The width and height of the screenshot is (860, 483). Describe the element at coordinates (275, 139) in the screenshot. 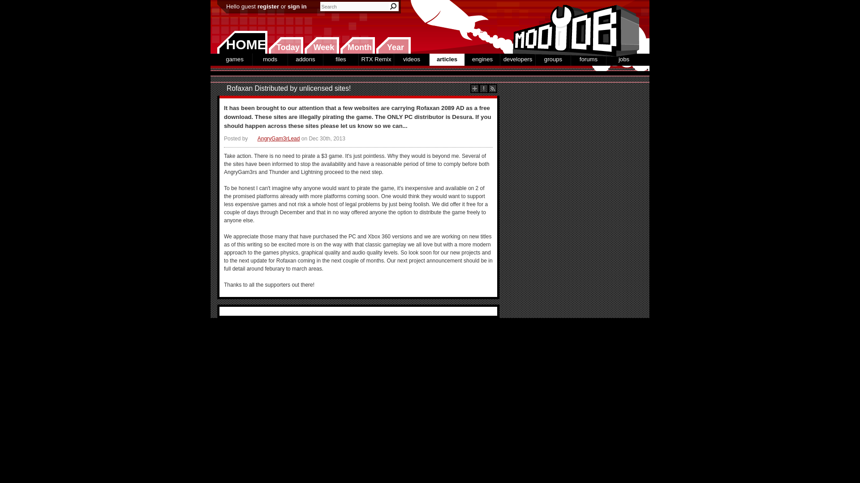

I see `Article Manager` at that location.